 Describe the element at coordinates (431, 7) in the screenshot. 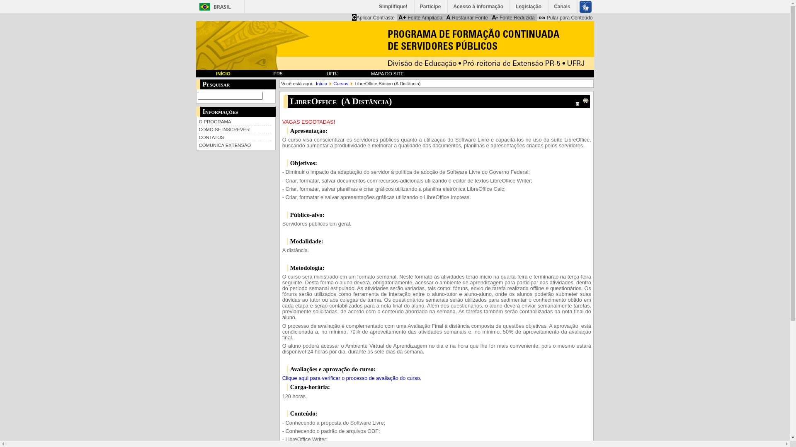

I see `Participe` at that location.